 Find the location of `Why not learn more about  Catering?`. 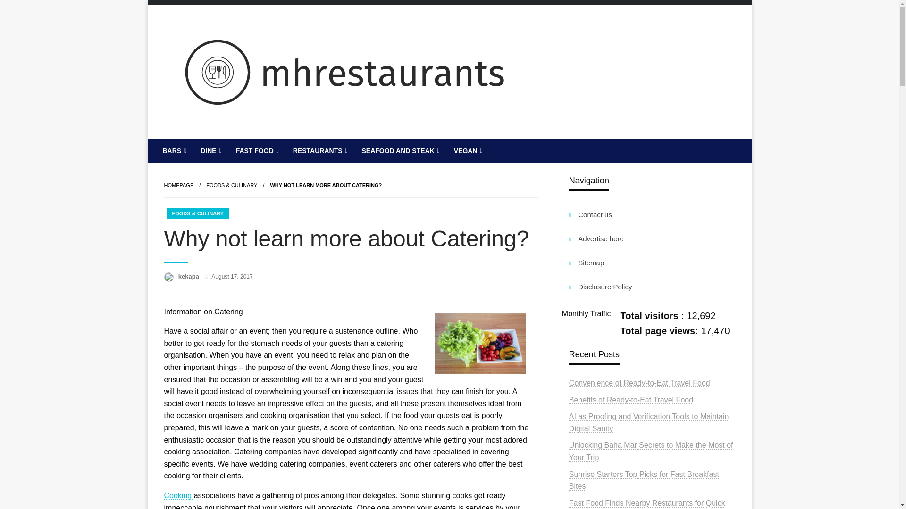

Why not learn more about  Catering? is located at coordinates (326, 185).